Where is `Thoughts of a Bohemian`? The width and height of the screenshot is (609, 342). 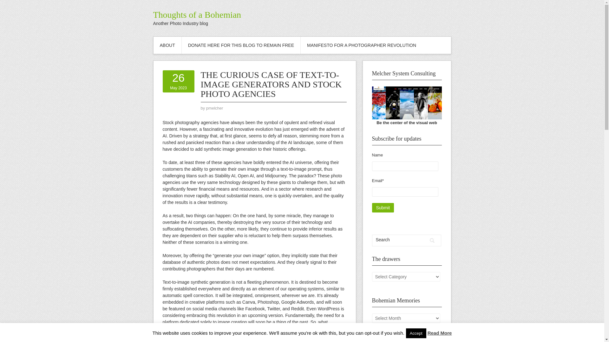 Thoughts of a Bohemian is located at coordinates (383, 208).